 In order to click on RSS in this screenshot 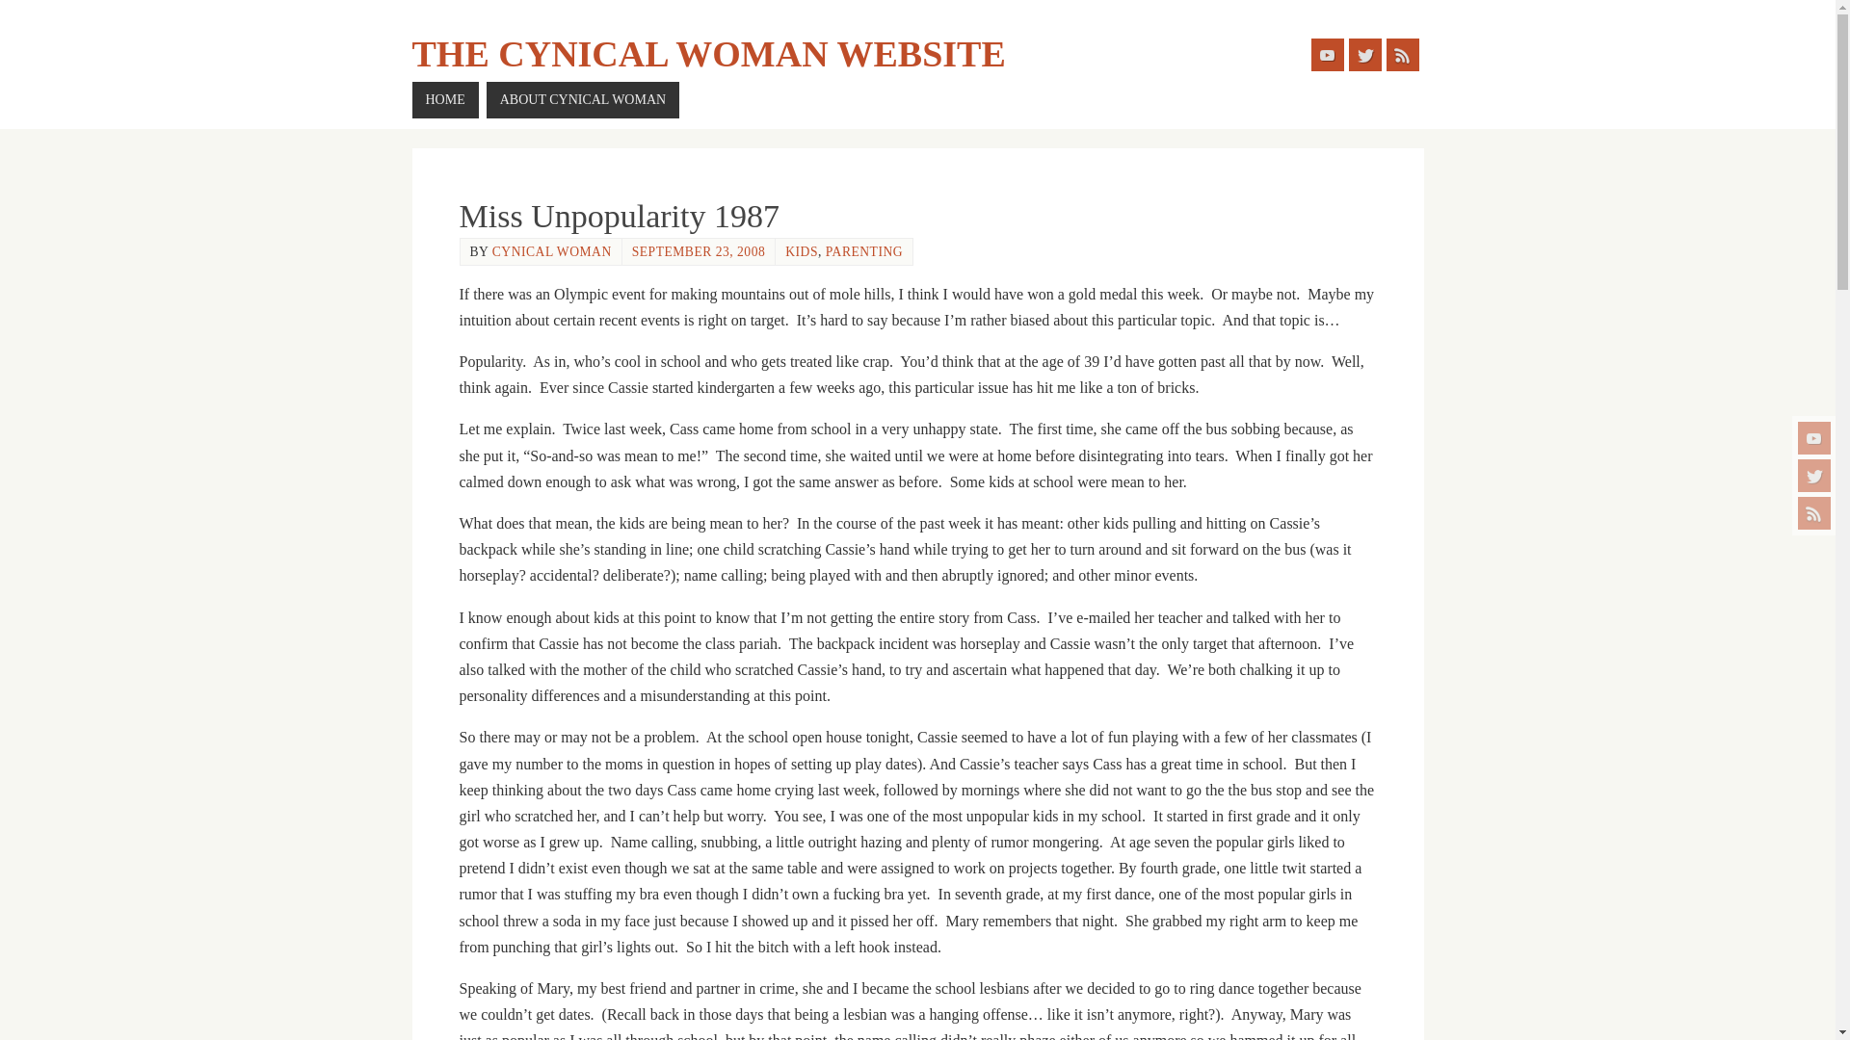, I will do `click(1814, 512)`.